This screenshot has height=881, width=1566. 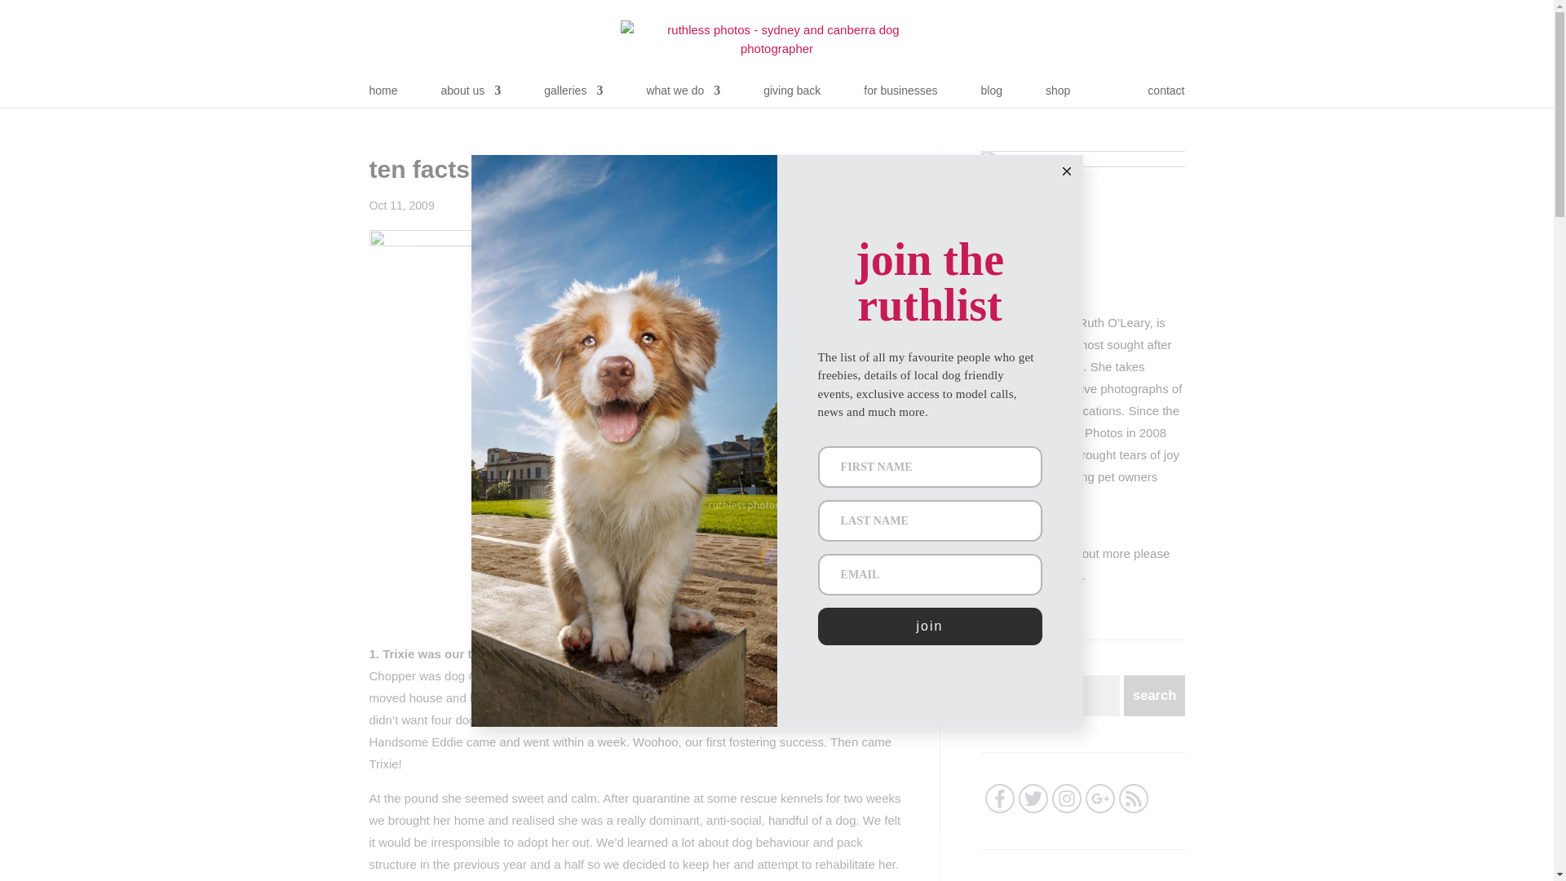 What do you see at coordinates (573, 95) in the screenshot?
I see `galleries` at bounding box center [573, 95].